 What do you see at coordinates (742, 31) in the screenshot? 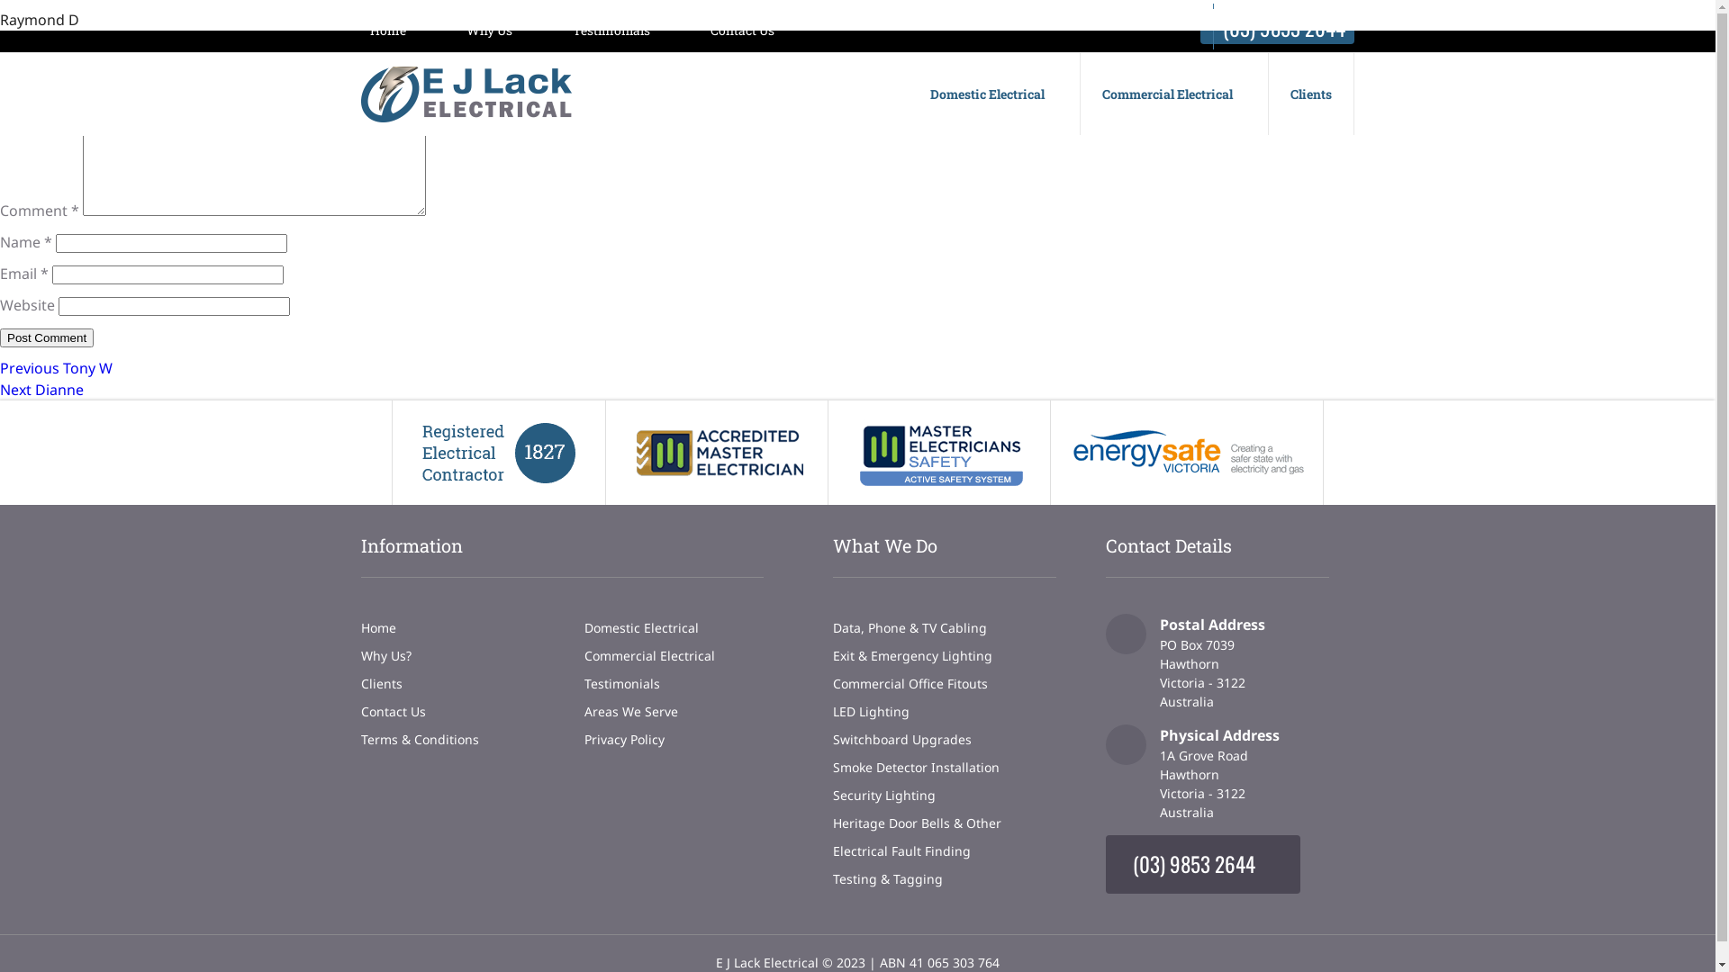
I see `Contact Us` at bounding box center [742, 31].